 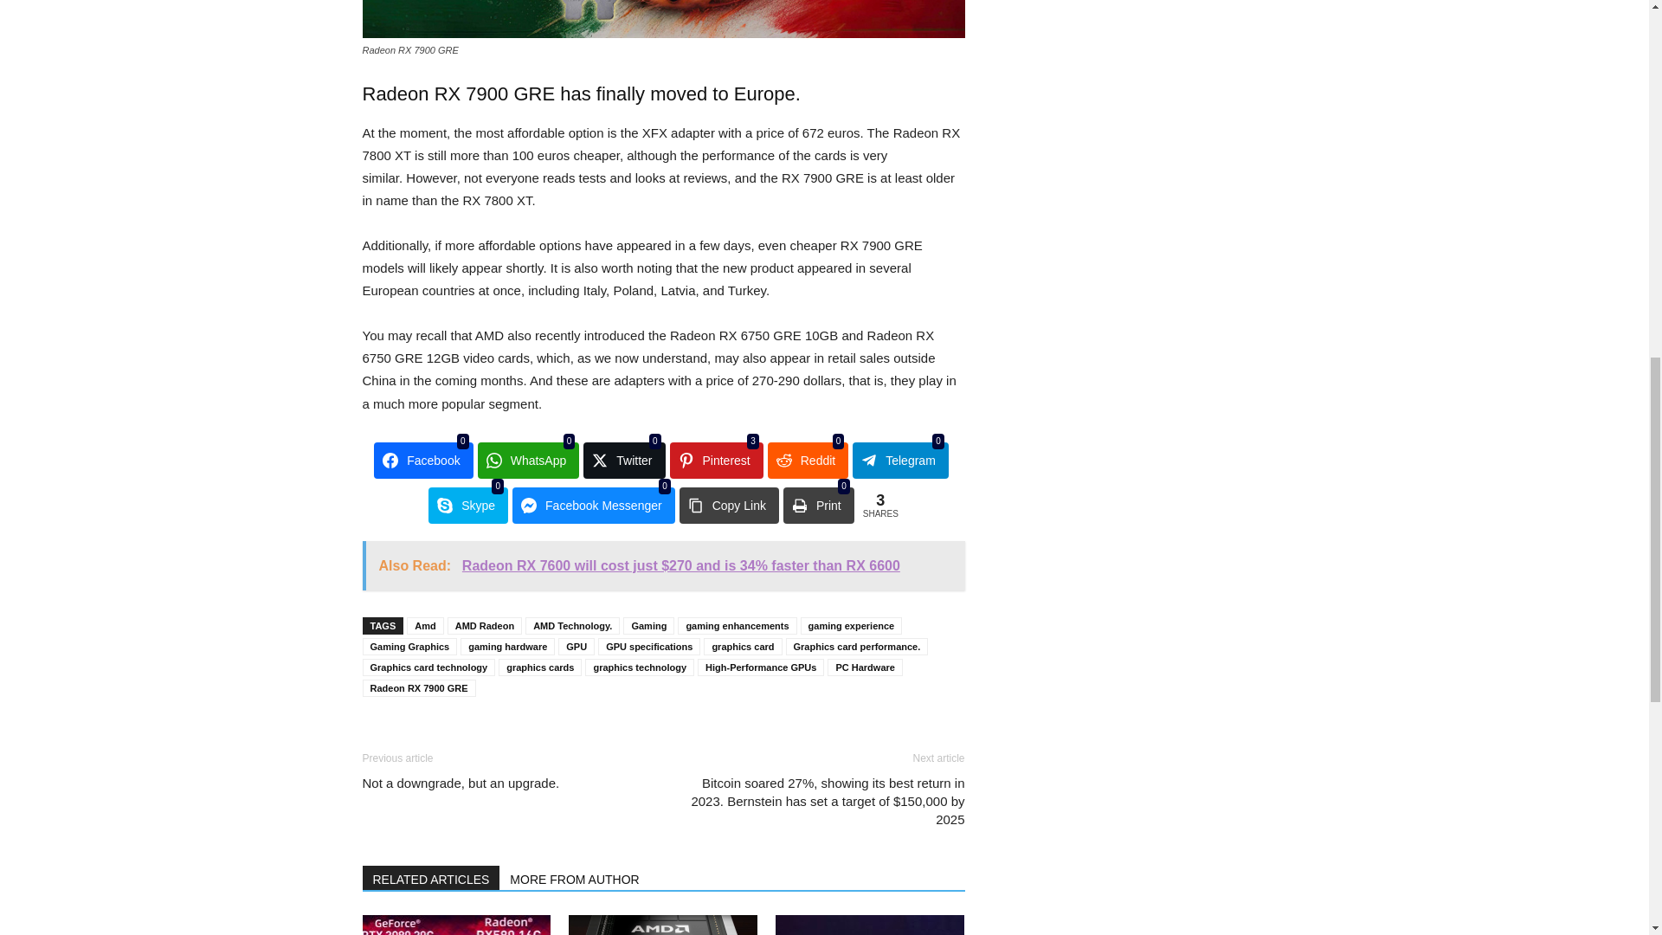 What do you see at coordinates (593, 505) in the screenshot?
I see `Share on Facebook Messenger` at bounding box center [593, 505].